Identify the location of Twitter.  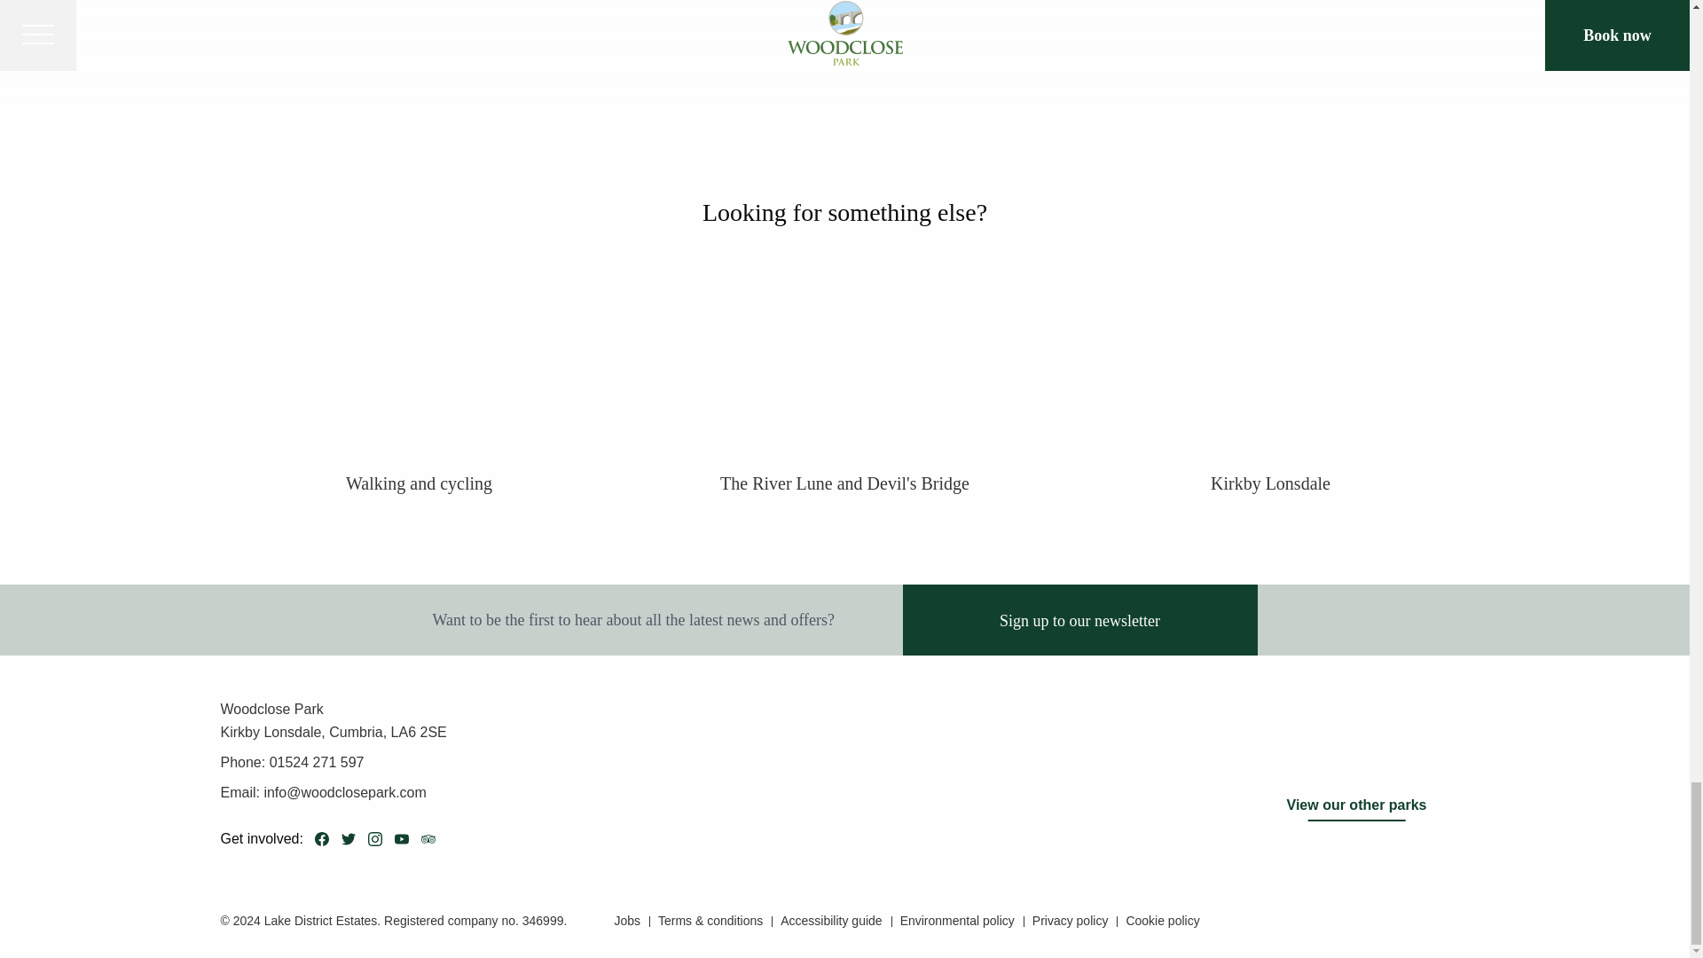
(348, 839).